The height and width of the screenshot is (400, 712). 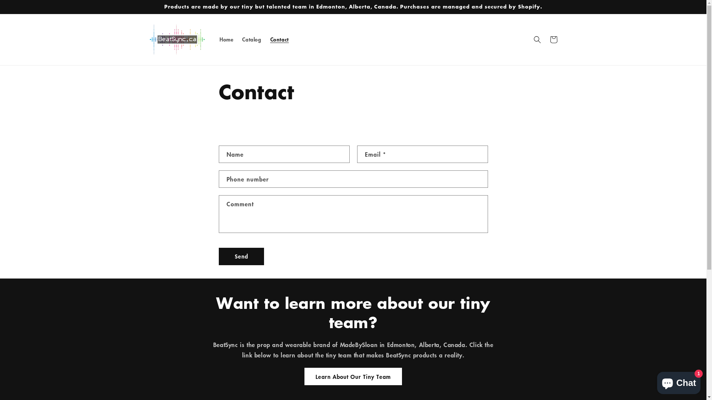 What do you see at coordinates (553, 40) in the screenshot?
I see `Cart` at bounding box center [553, 40].